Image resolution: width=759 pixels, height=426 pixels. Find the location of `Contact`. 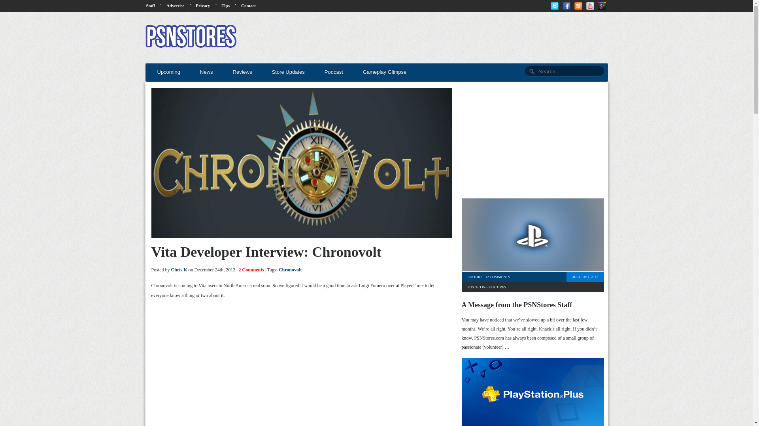

Contact is located at coordinates (248, 6).